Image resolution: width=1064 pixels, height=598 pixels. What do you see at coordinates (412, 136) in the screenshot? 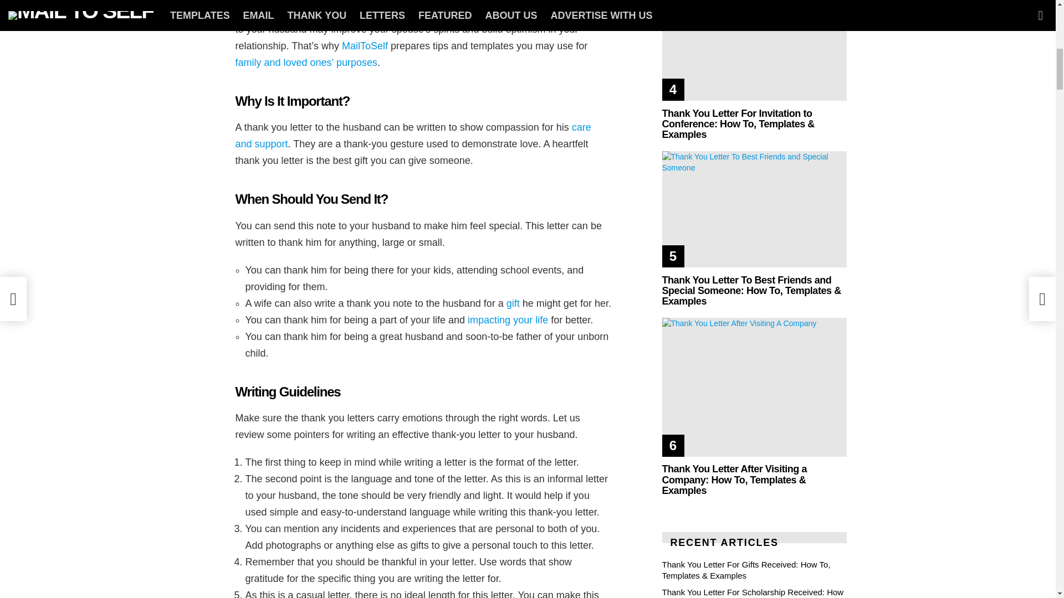
I see `care and support` at bounding box center [412, 136].